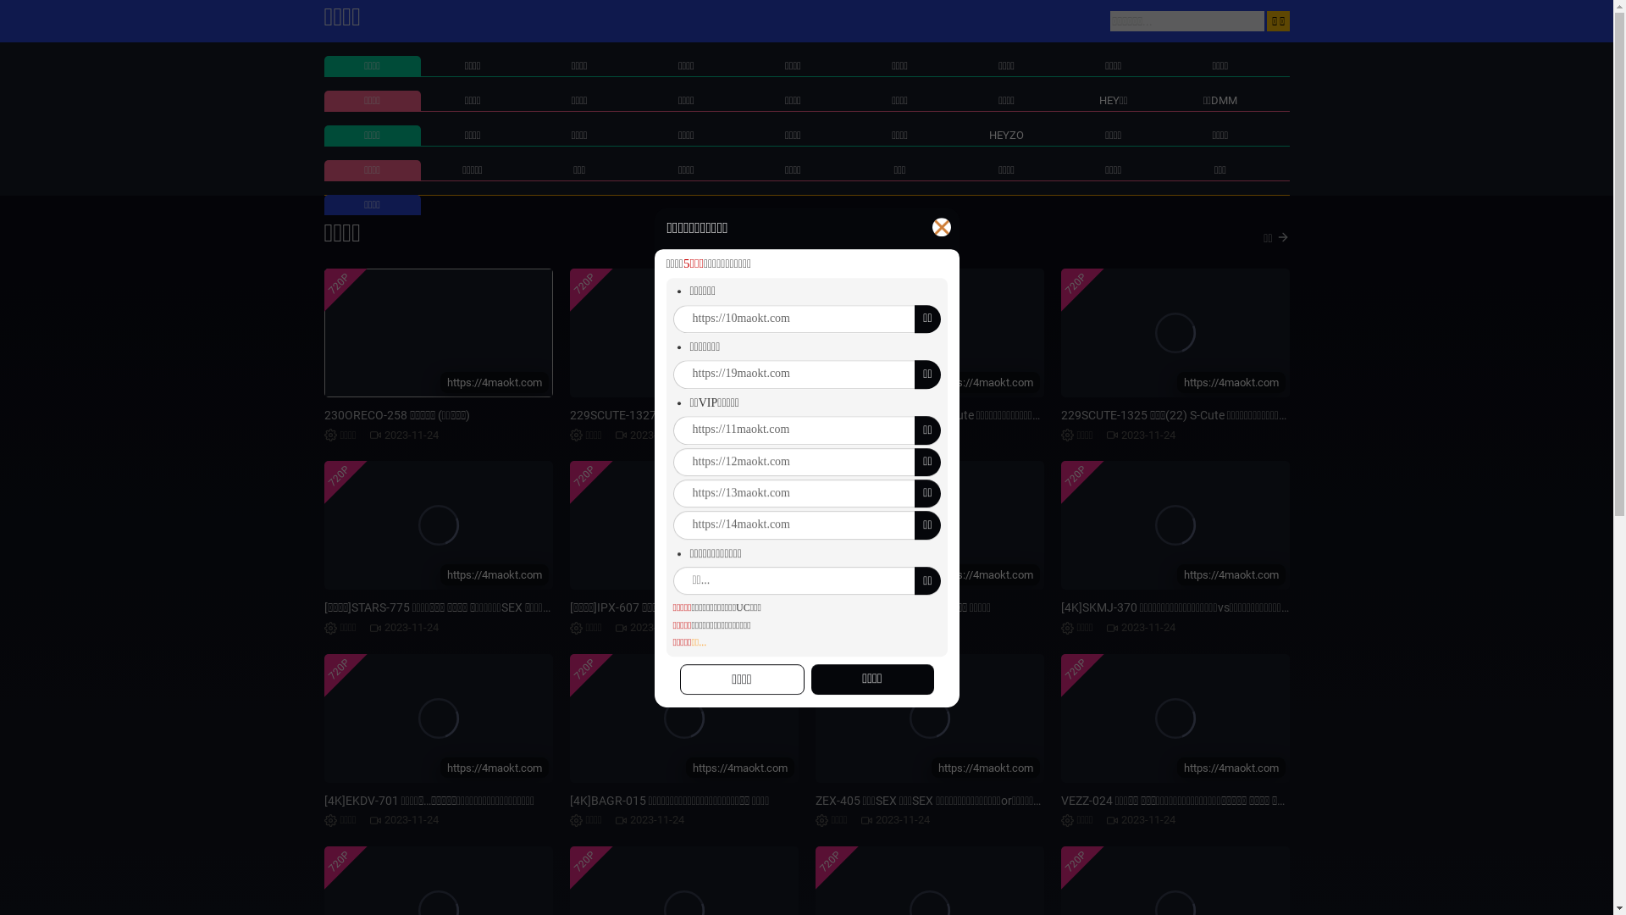 The width and height of the screenshot is (1626, 915). I want to click on 720P
https://4maokt.com, so click(438, 718).